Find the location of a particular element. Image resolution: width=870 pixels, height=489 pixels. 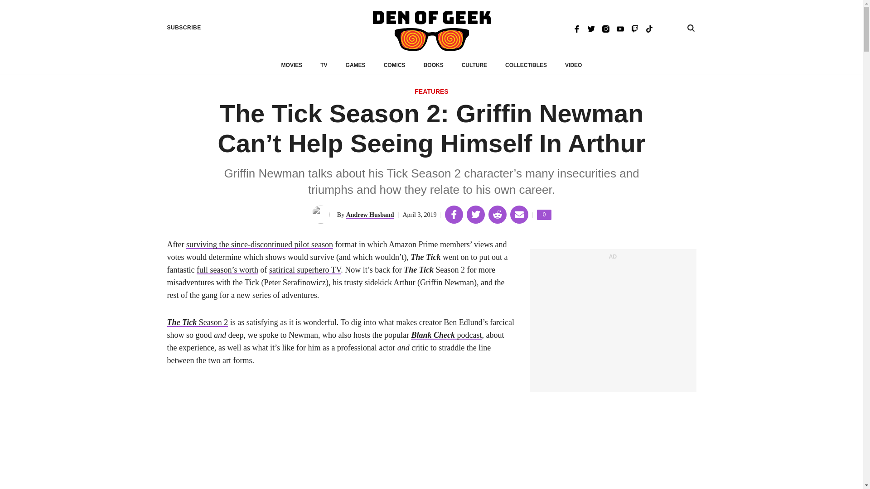

The Tick Season 2 is located at coordinates (198, 322).